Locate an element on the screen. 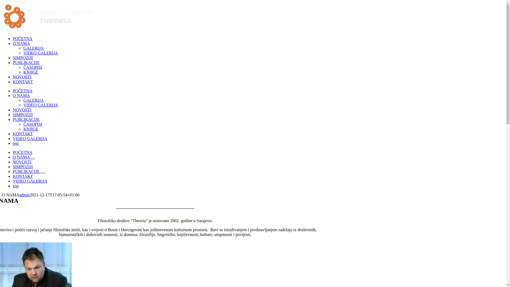 The image size is (510, 287). O NAMA is located at coordinates (21, 44).